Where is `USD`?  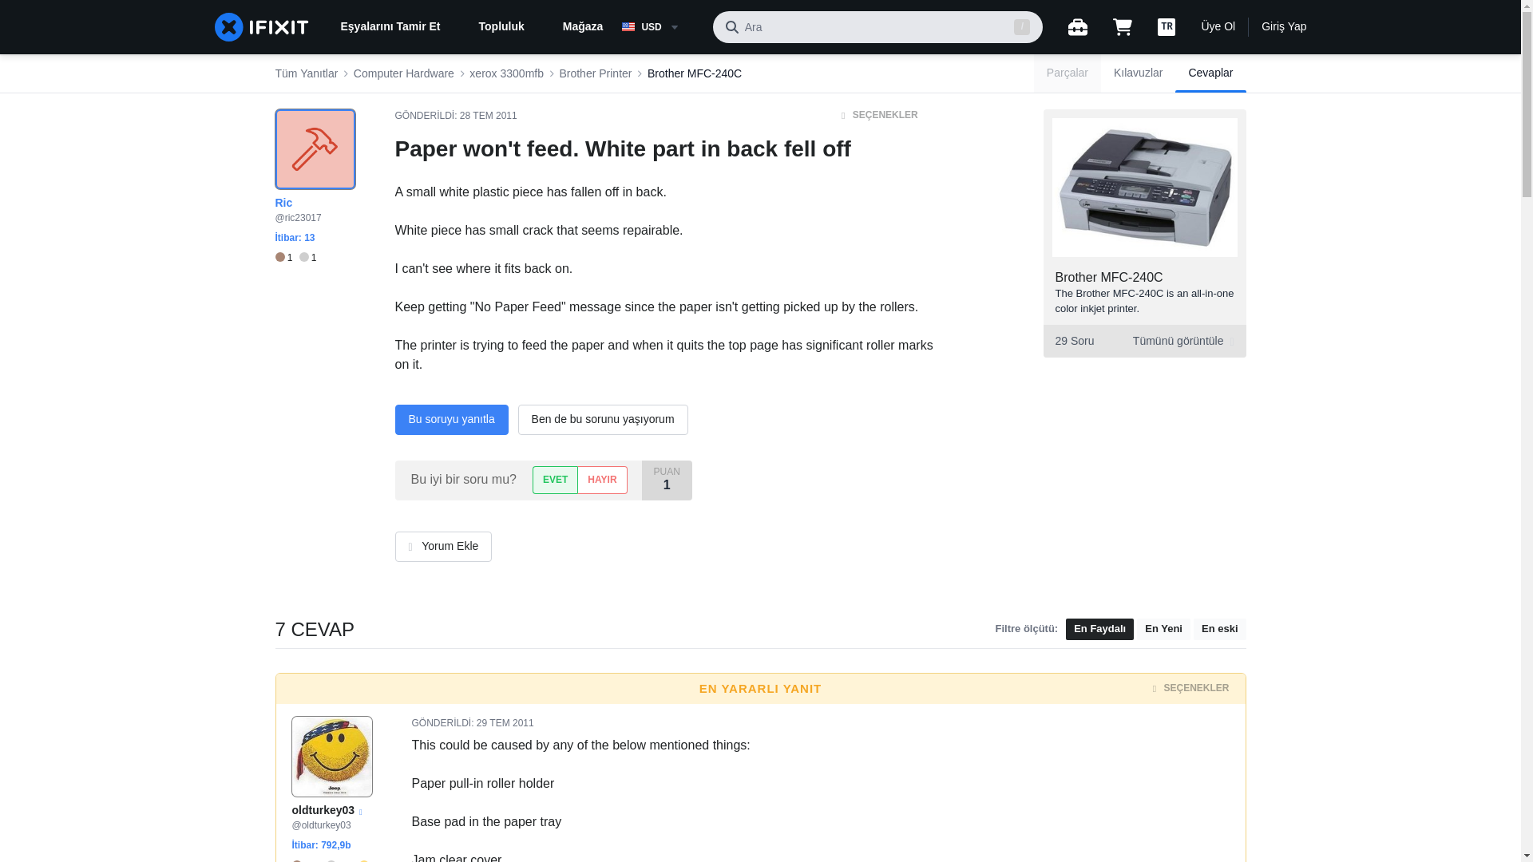 USD is located at coordinates (660, 27).